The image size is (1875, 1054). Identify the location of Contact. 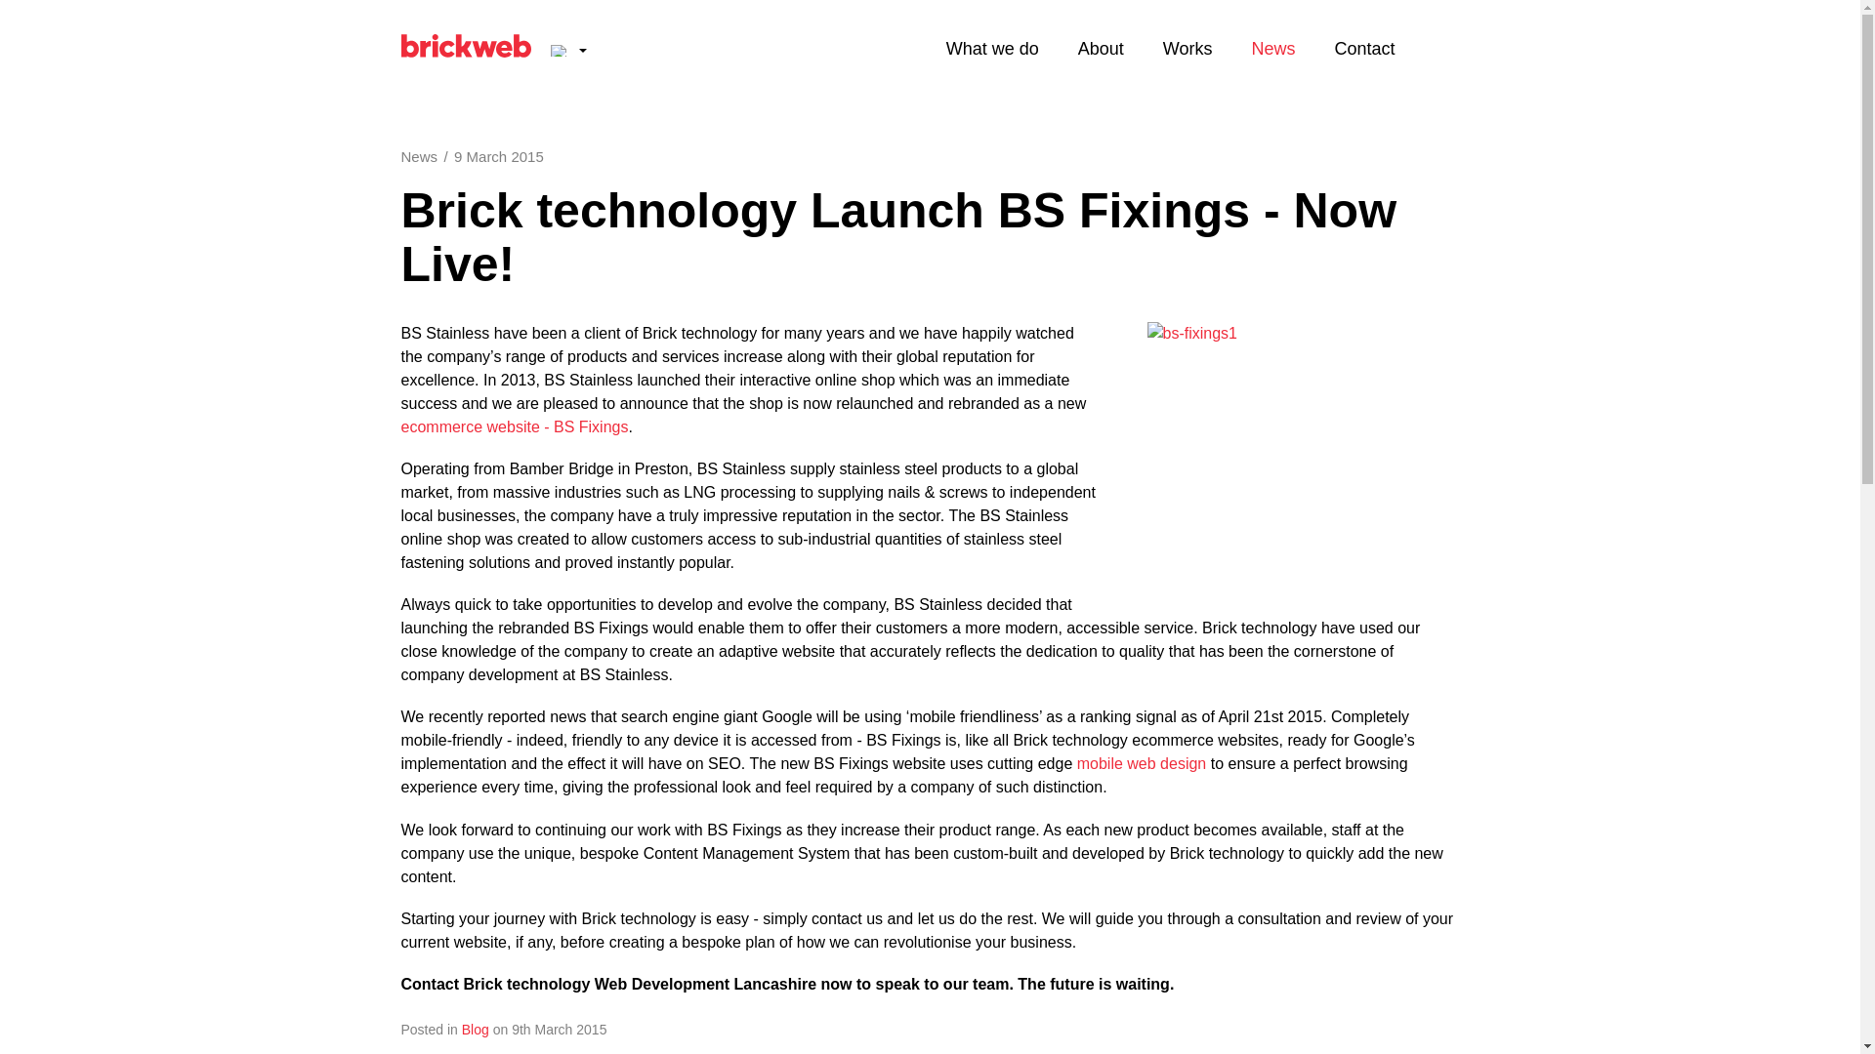
(1363, 49).